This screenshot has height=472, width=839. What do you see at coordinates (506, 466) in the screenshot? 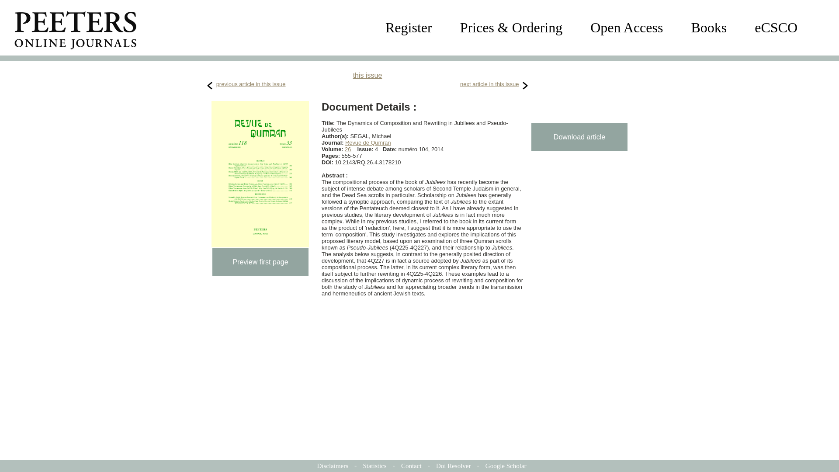
I see `Google Scholar` at bounding box center [506, 466].